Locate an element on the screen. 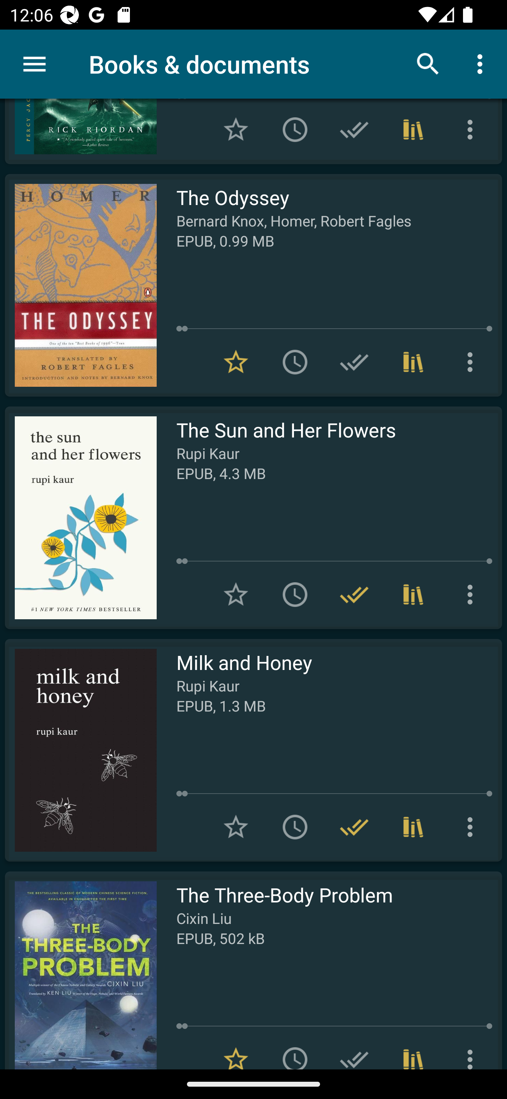 Image resolution: width=507 pixels, height=1099 pixels. Remove from Favorites is located at coordinates (236, 362).